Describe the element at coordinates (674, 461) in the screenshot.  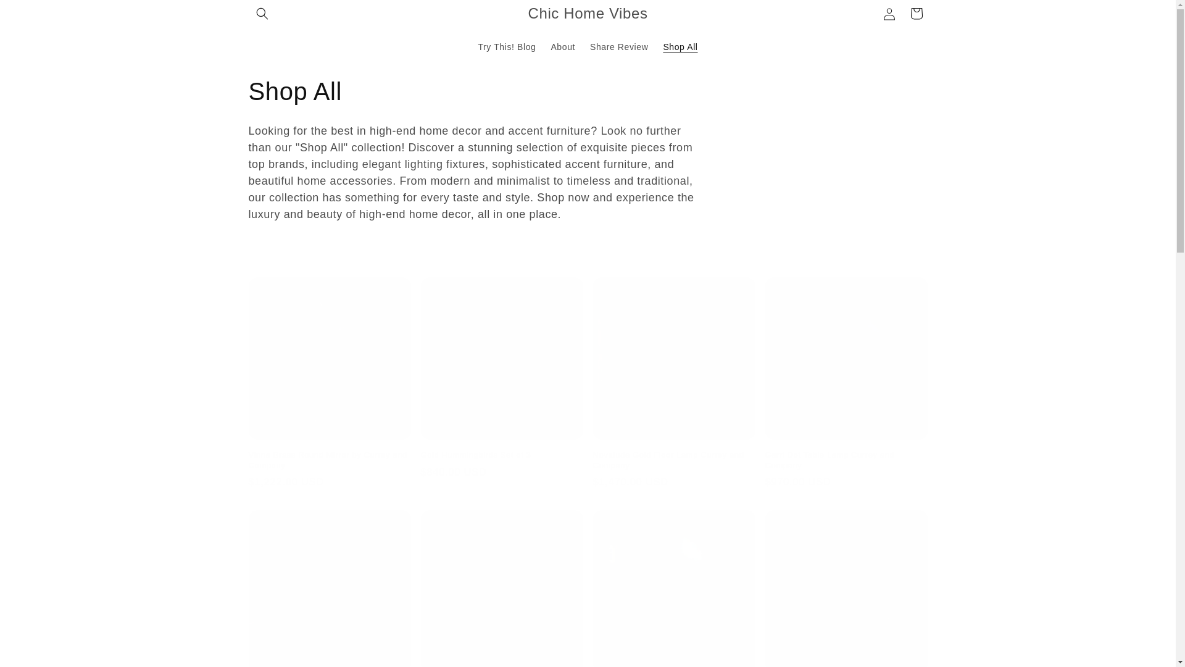
I see `Novatude Gold Floor Lamp Currey and Company` at that location.